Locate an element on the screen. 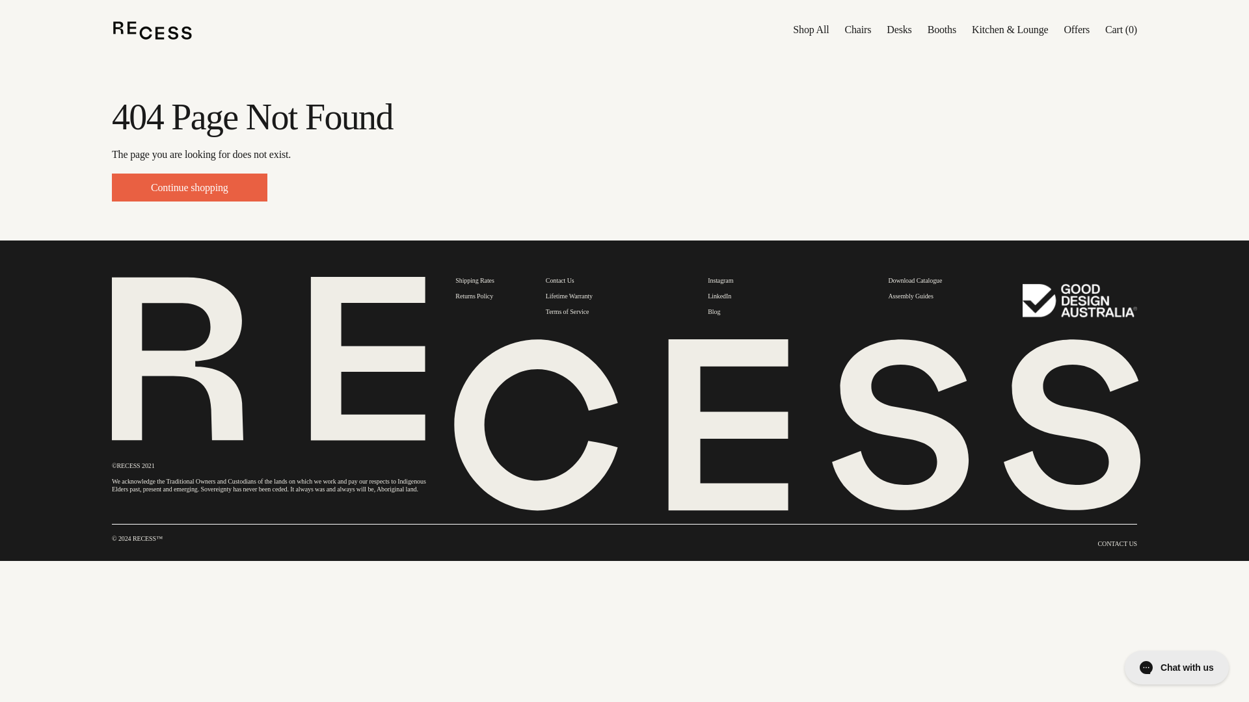 This screenshot has width=1249, height=702. Shop All is located at coordinates (811, 29).